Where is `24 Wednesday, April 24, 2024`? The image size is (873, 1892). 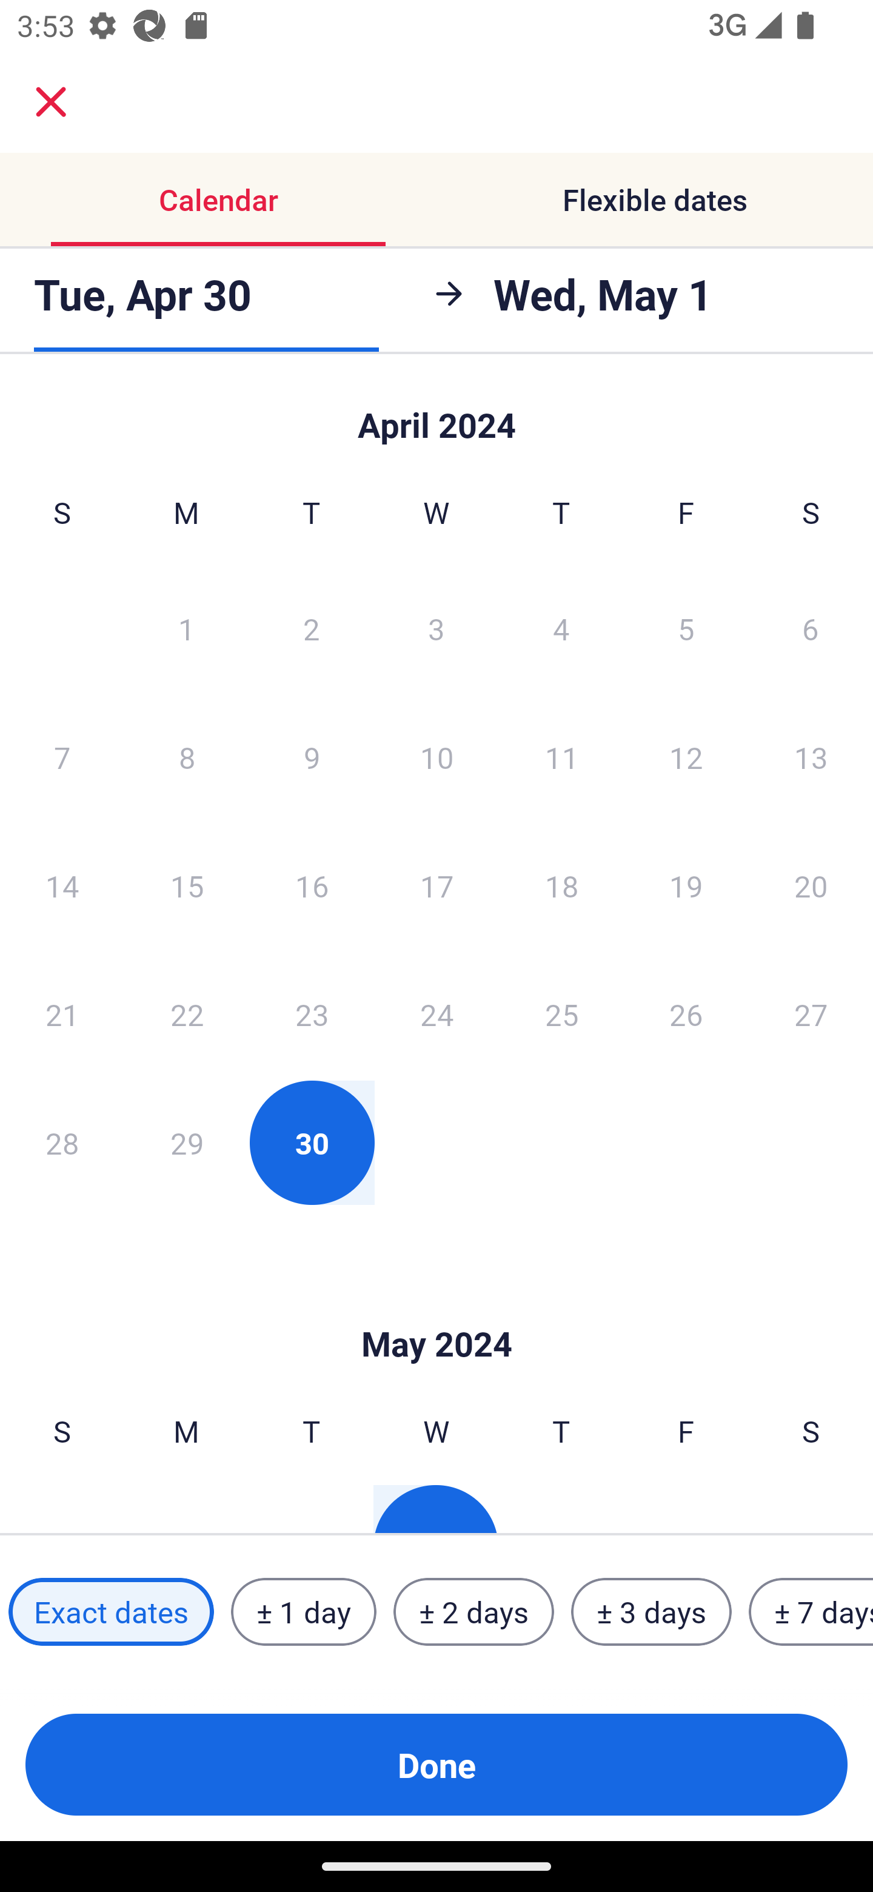
24 Wednesday, April 24, 2024 is located at coordinates (436, 1014).